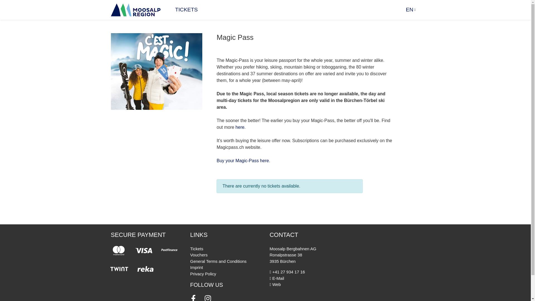 The width and height of the screenshot is (535, 301). Describe the element at coordinates (186, 10) in the screenshot. I see `TICKETS` at that location.